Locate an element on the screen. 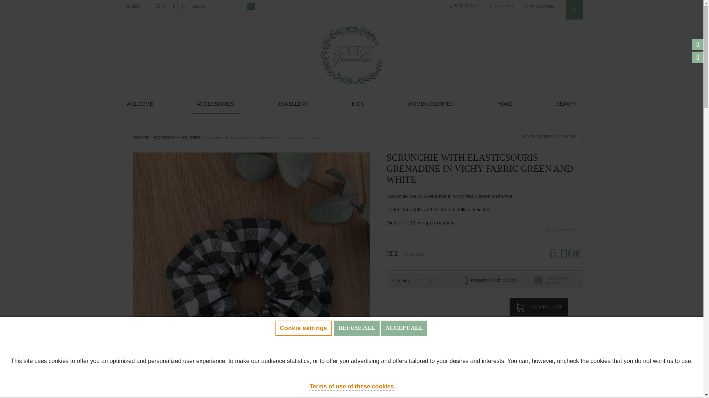  ACCESSORIES is located at coordinates (215, 103).